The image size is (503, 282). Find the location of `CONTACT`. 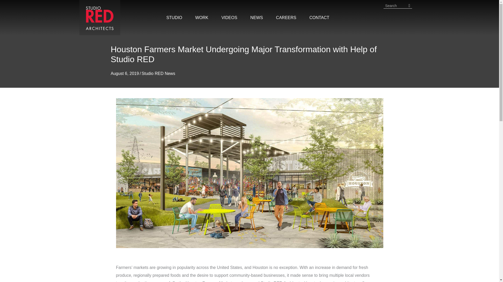

CONTACT is located at coordinates (319, 18).